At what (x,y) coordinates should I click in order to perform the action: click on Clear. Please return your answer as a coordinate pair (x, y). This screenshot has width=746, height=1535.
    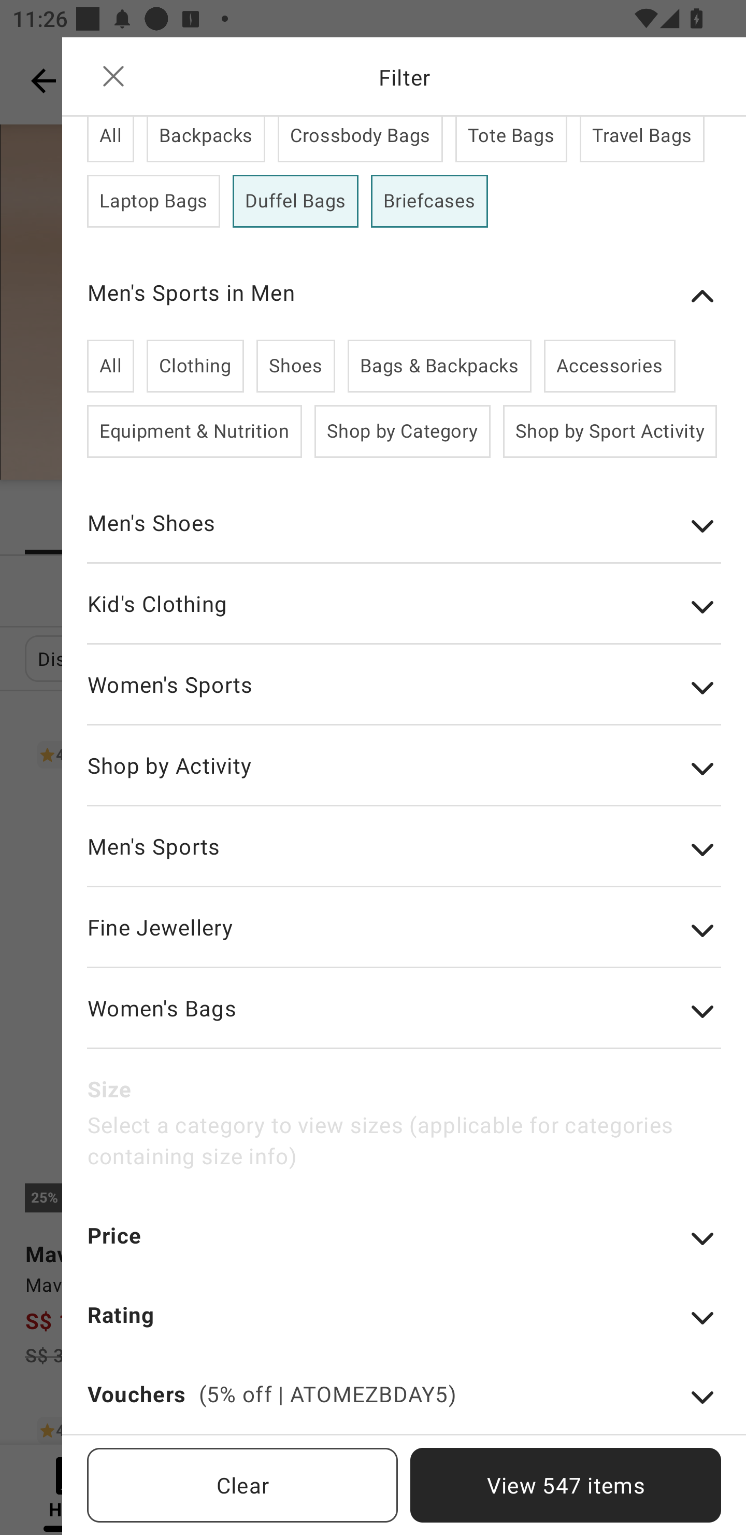
    Looking at the image, I should click on (242, 1485).